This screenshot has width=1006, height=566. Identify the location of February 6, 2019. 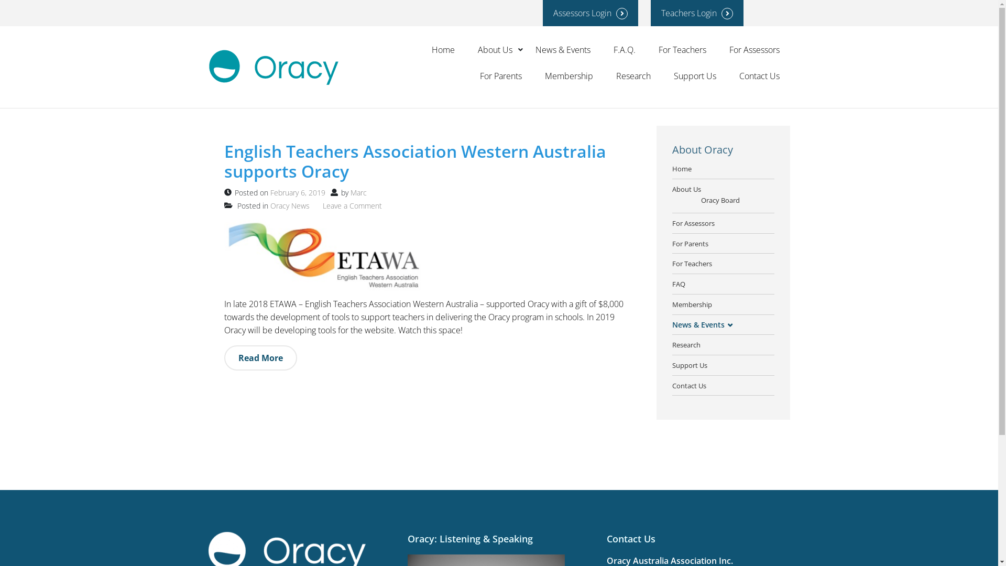
(298, 193).